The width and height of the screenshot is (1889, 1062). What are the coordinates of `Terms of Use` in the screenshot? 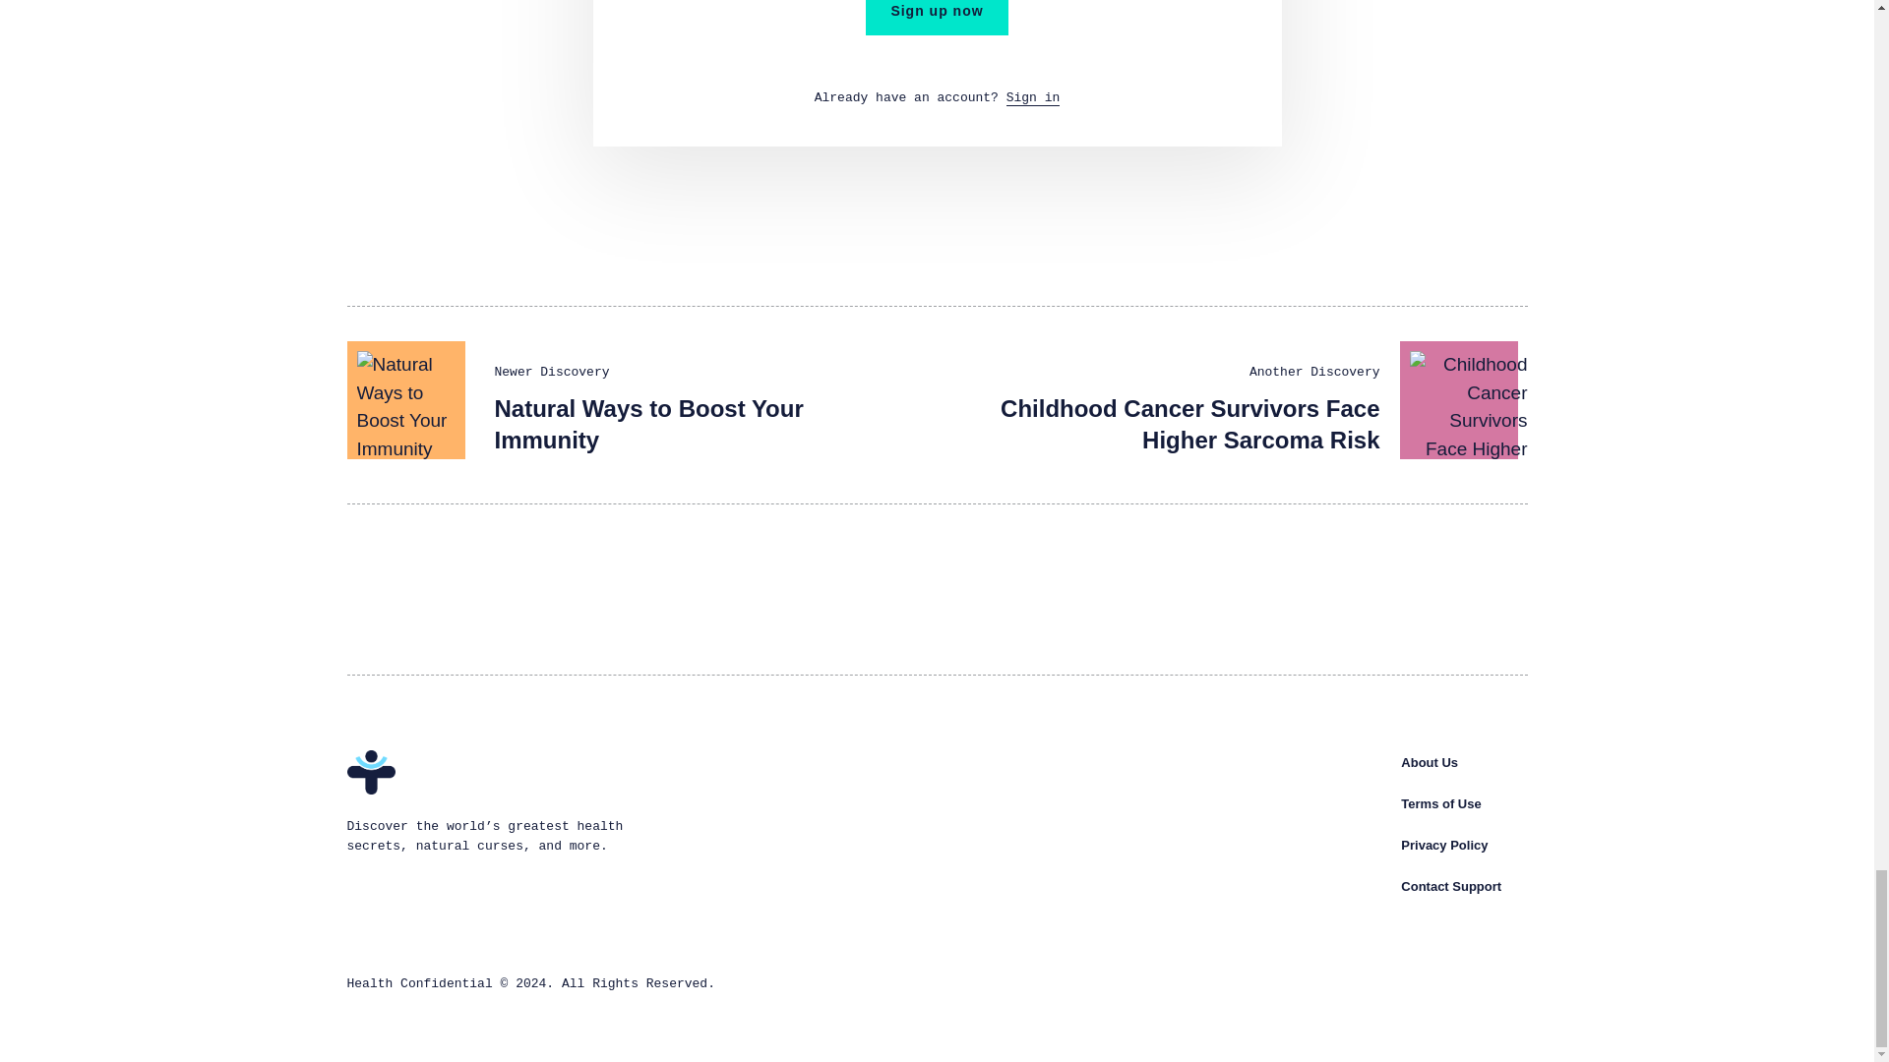 It's located at (1440, 804).